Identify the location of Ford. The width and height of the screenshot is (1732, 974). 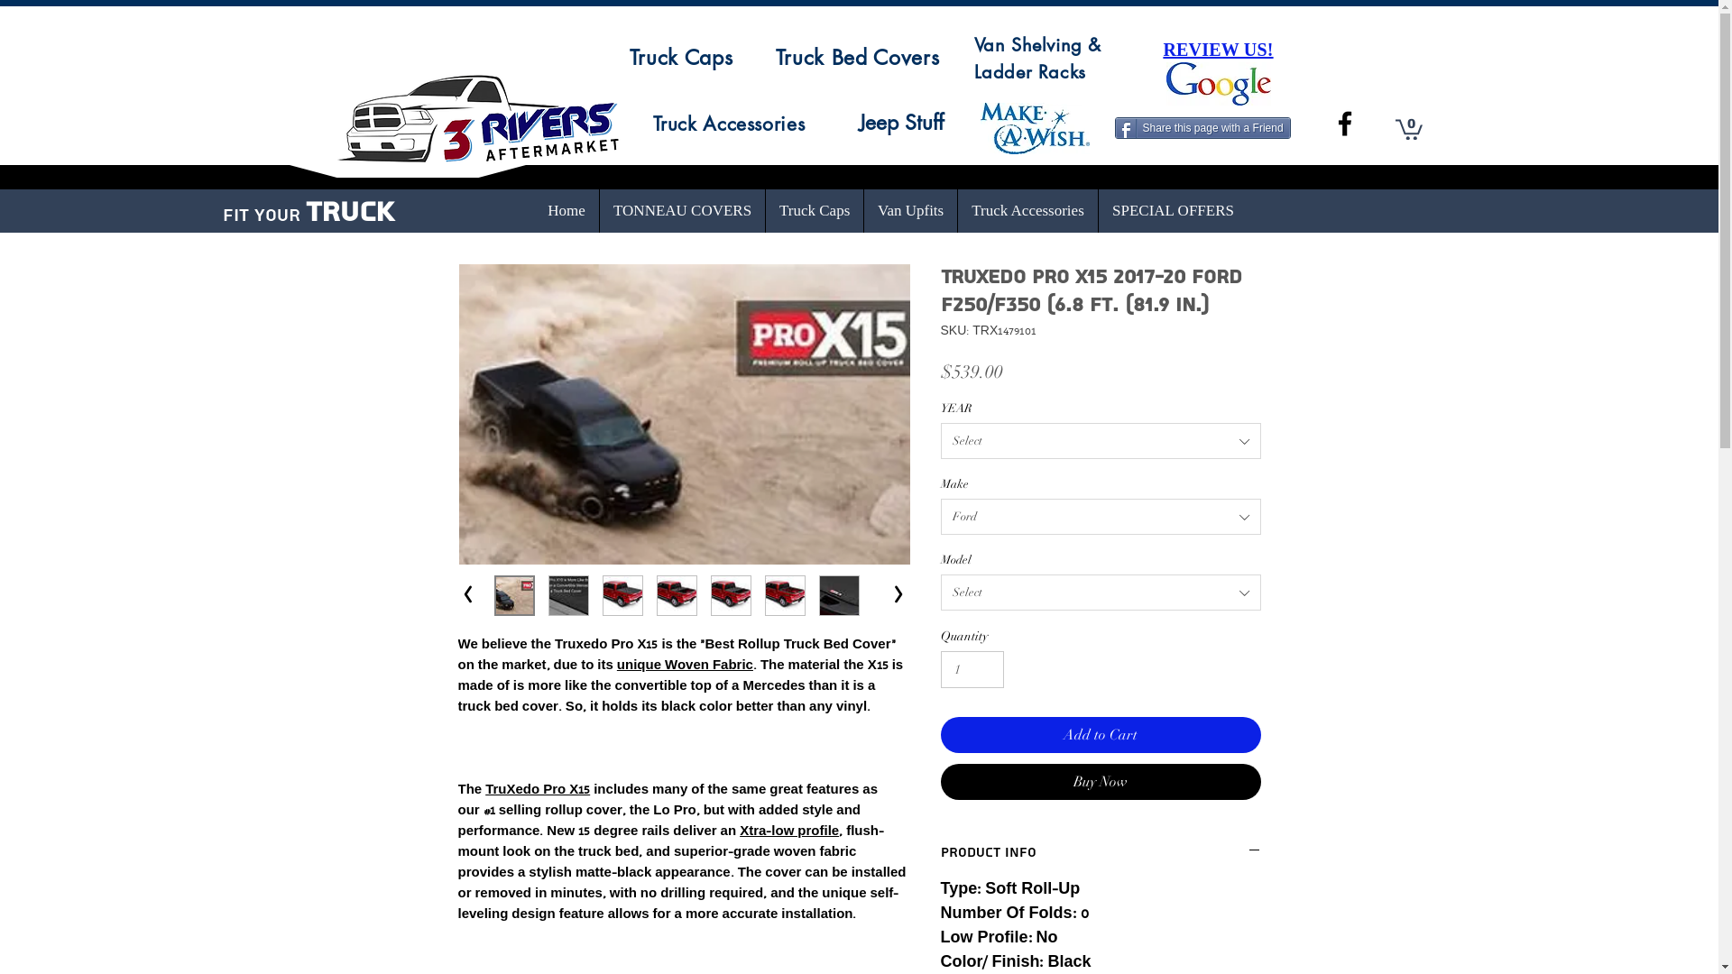
(1101, 517).